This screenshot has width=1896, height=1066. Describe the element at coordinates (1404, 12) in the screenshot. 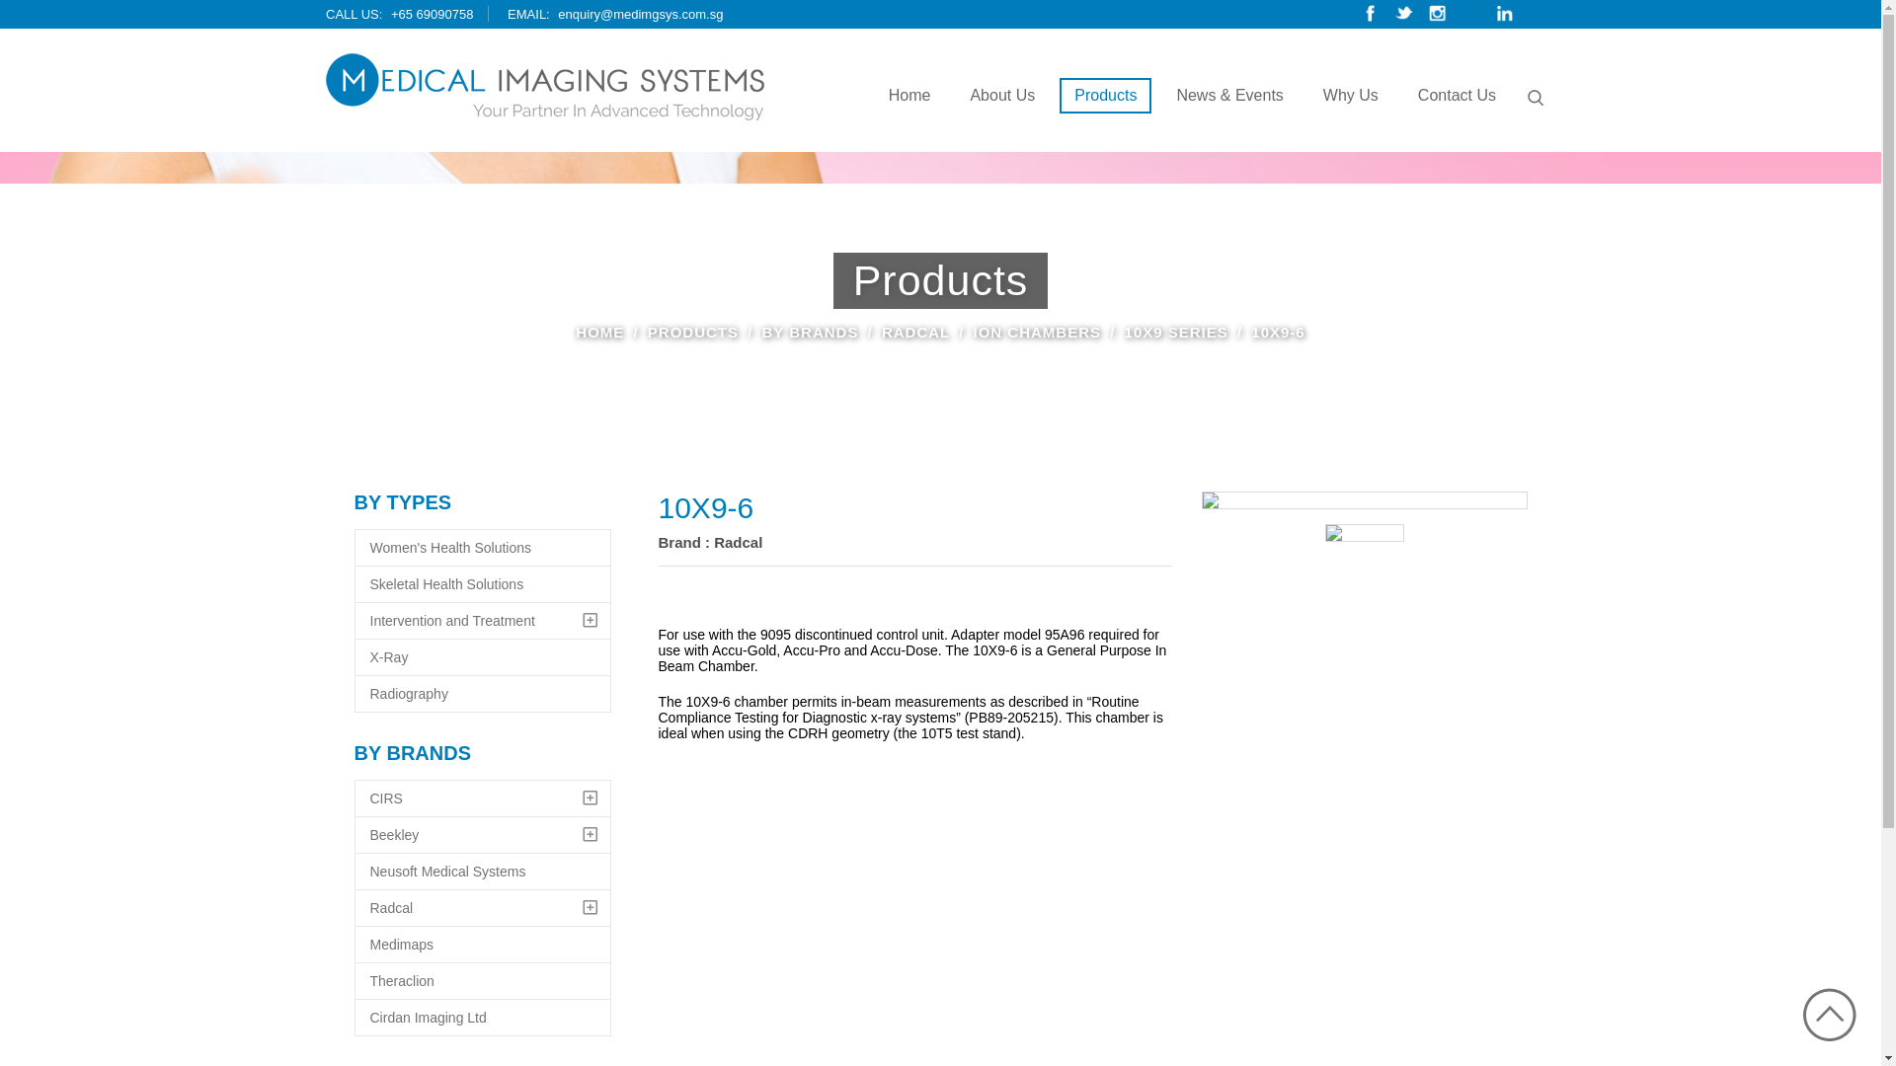

I see `twitter` at that location.